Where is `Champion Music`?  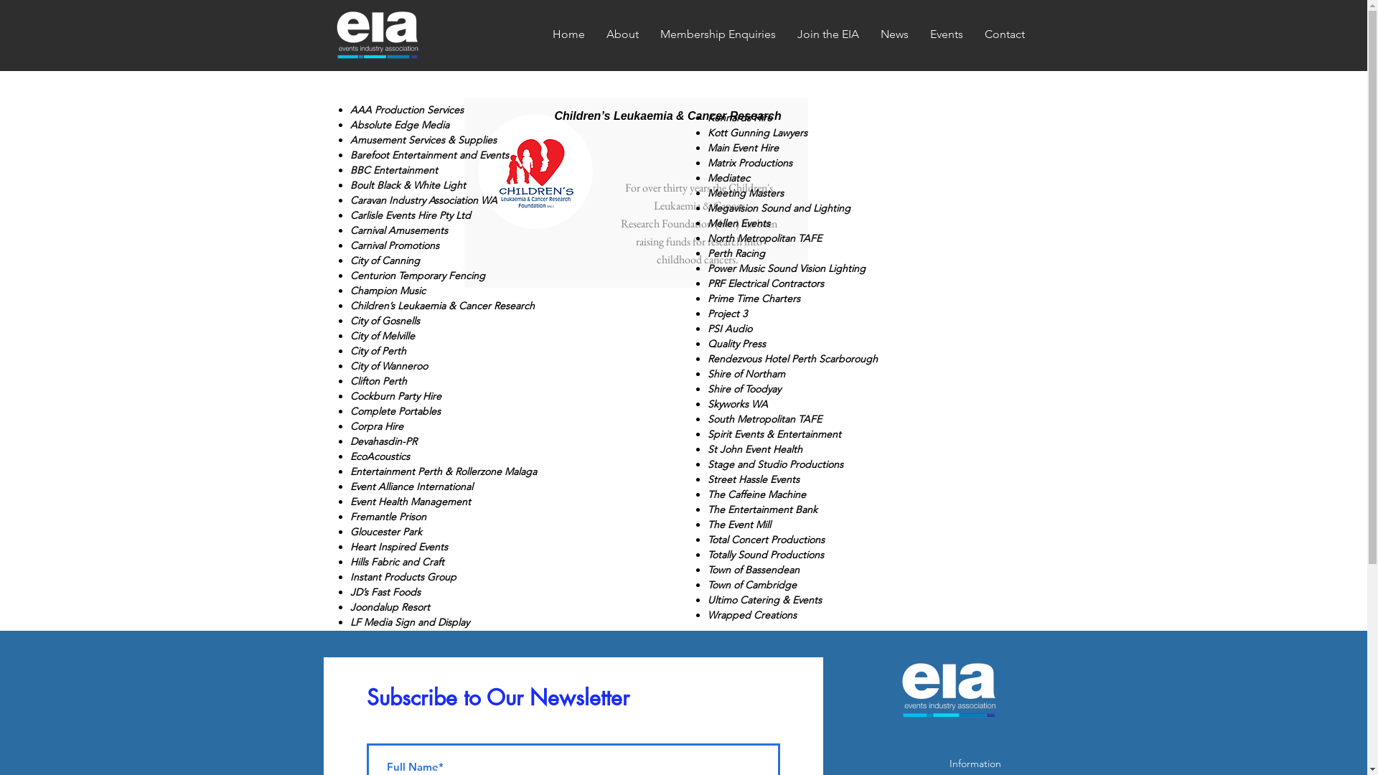
Champion Music is located at coordinates (388, 291).